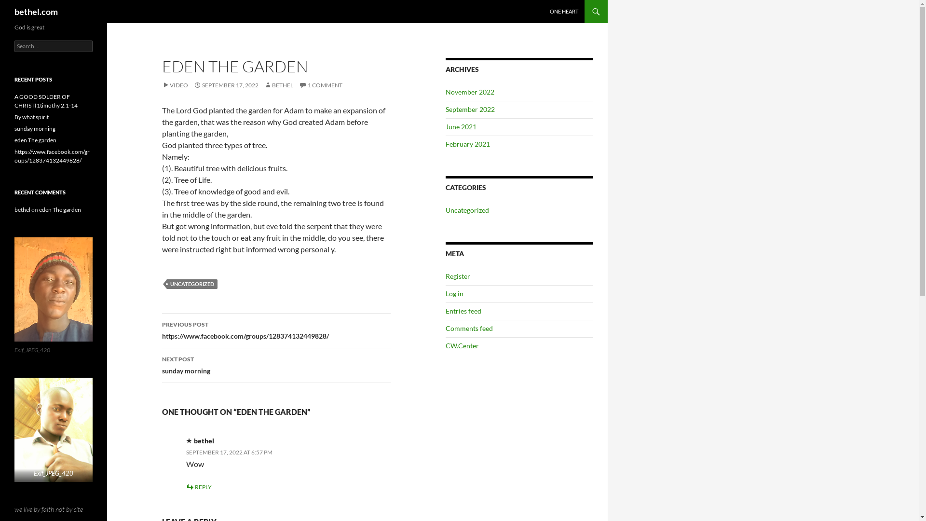  What do you see at coordinates (470, 109) in the screenshot?
I see `September 2022` at bounding box center [470, 109].